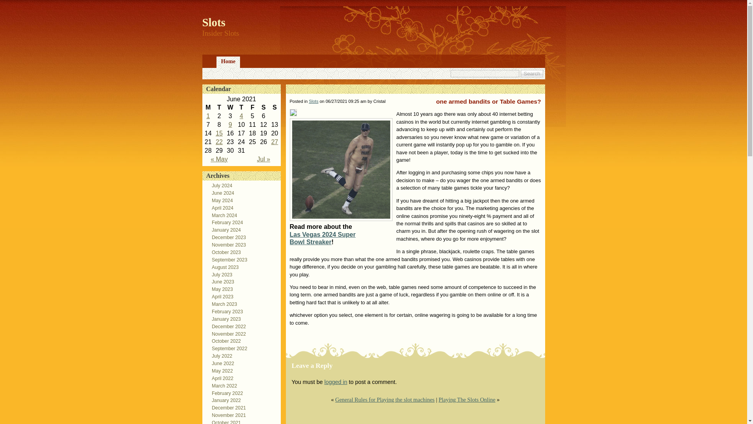  I want to click on November 2022, so click(227, 334).